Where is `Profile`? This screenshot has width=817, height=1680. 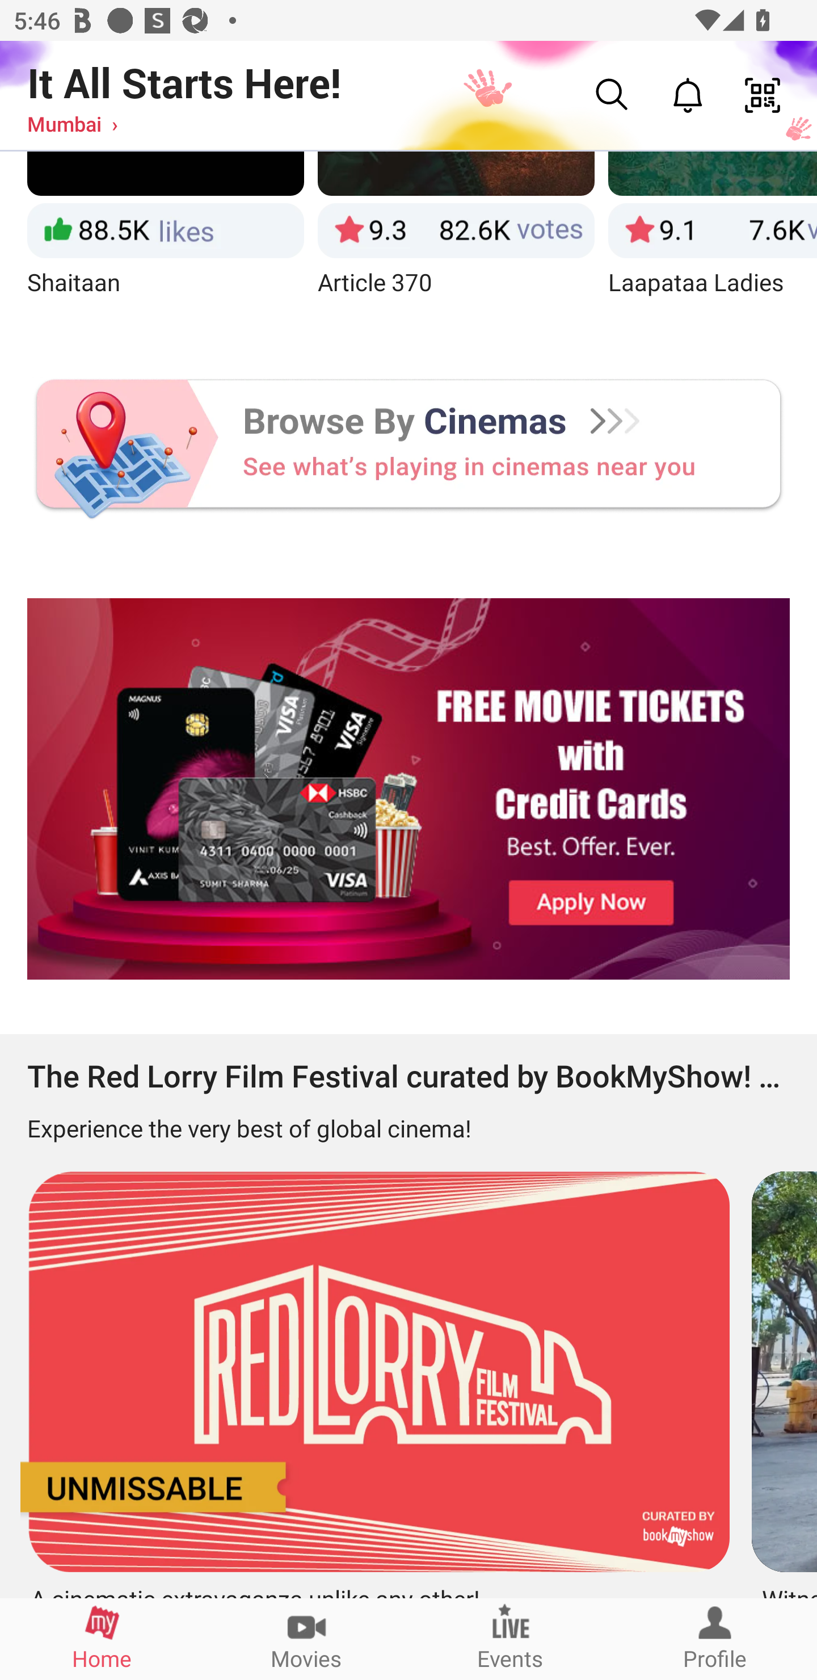 Profile is located at coordinates (715, 1639).